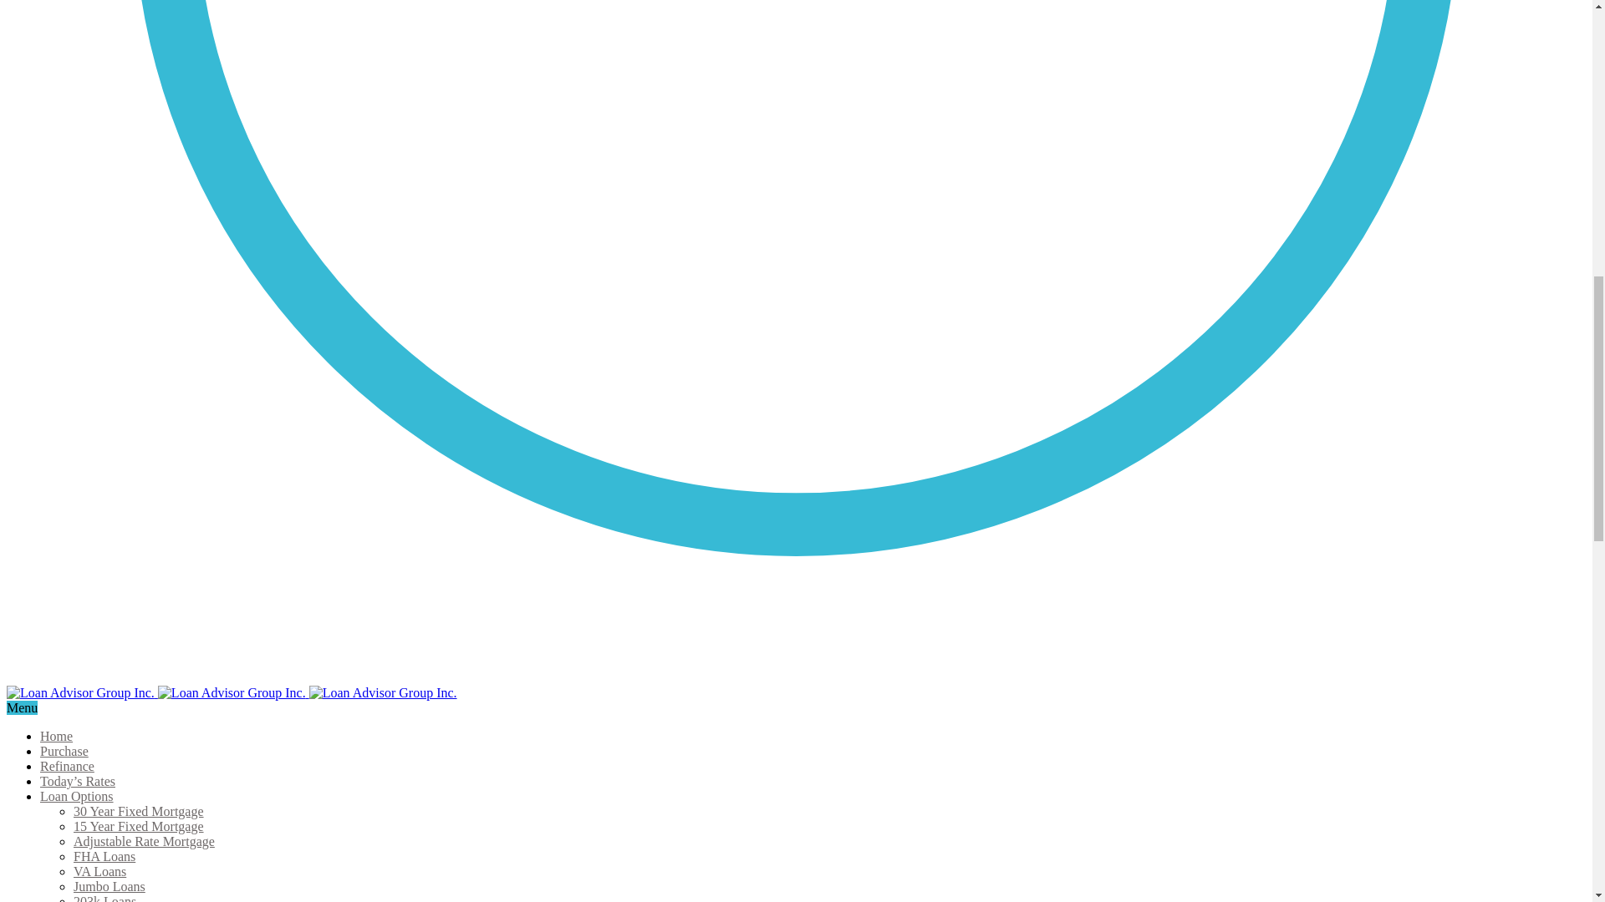 This screenshot has height=902, width=1605. I want to click on Adjustable Rate Mortgage, so click(144, 842).